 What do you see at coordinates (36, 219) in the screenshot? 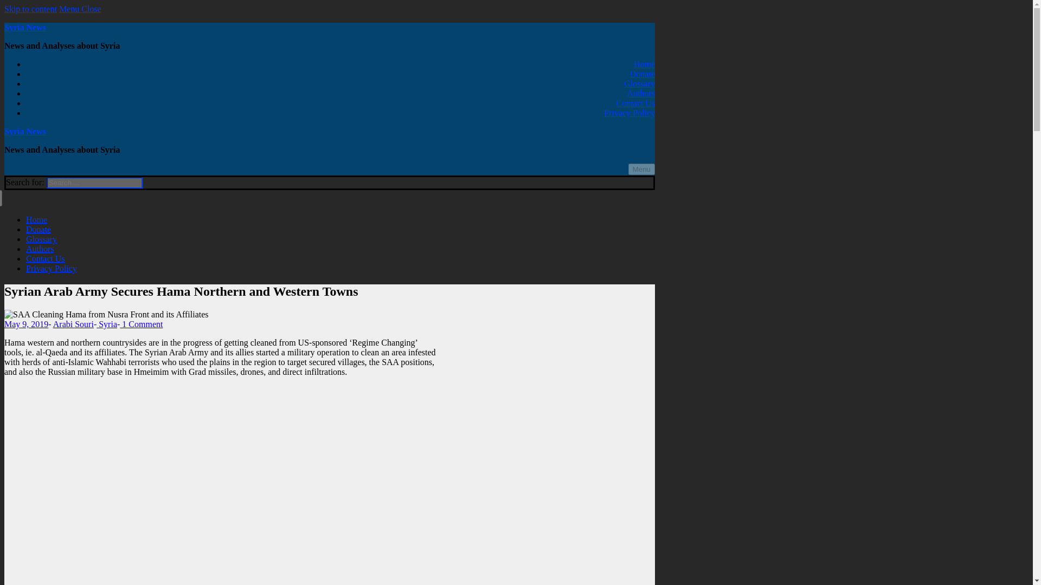
I see `Home` at bounding box center [36, 219].